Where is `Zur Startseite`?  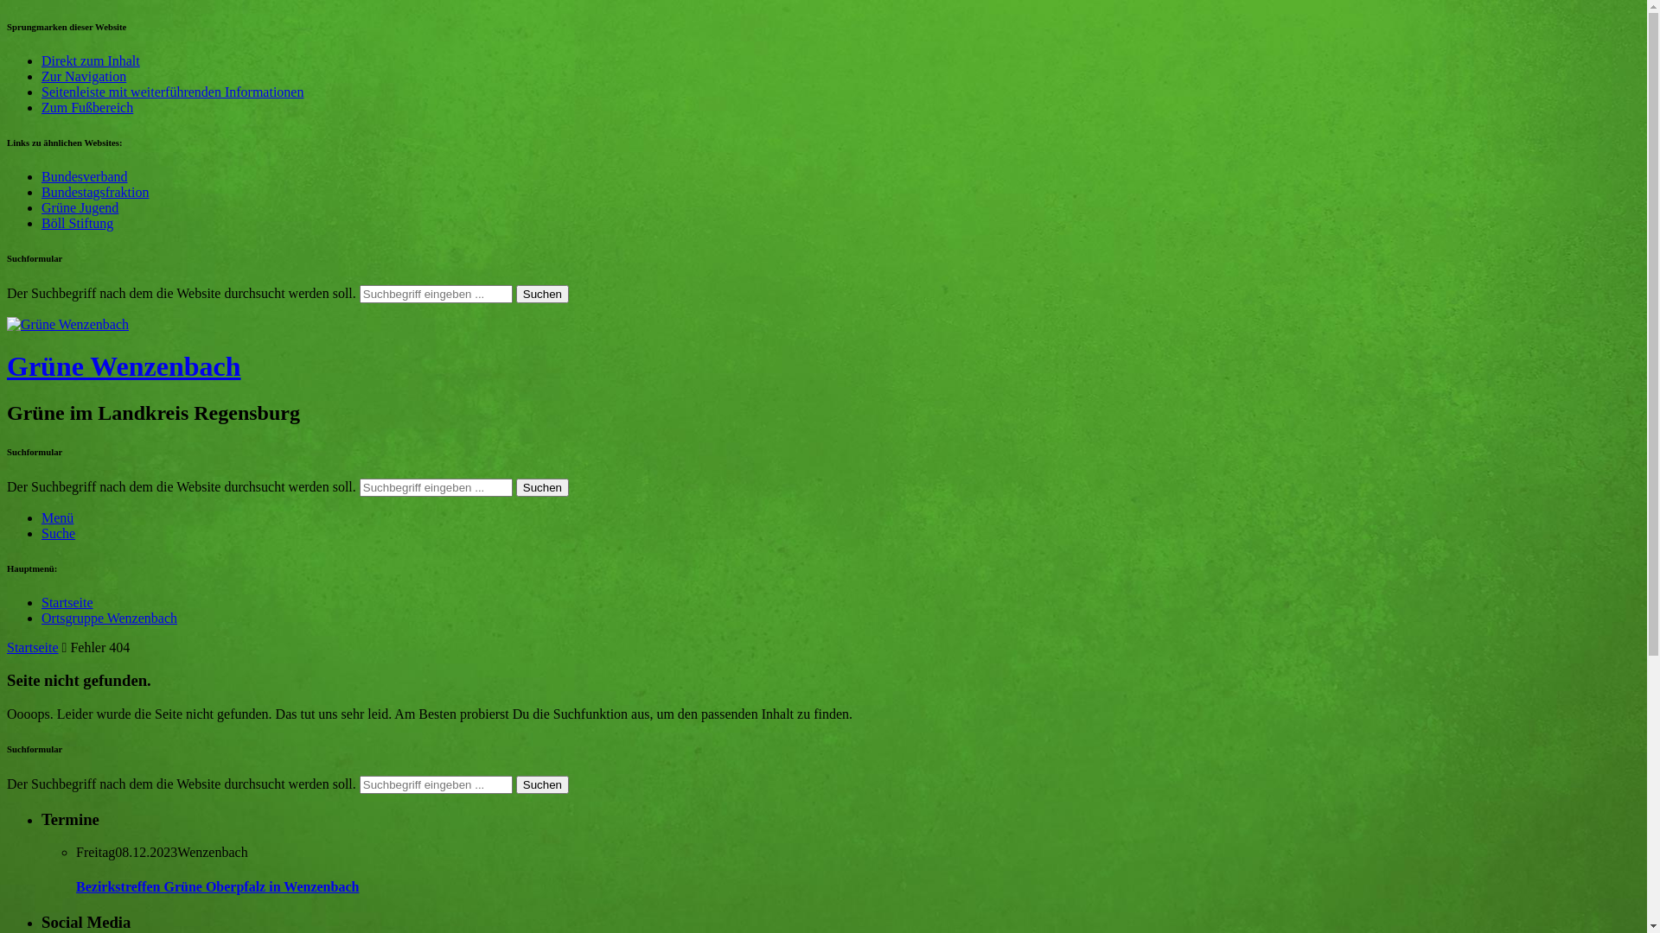
Zur Startseite is located at coordinates (67, 325).